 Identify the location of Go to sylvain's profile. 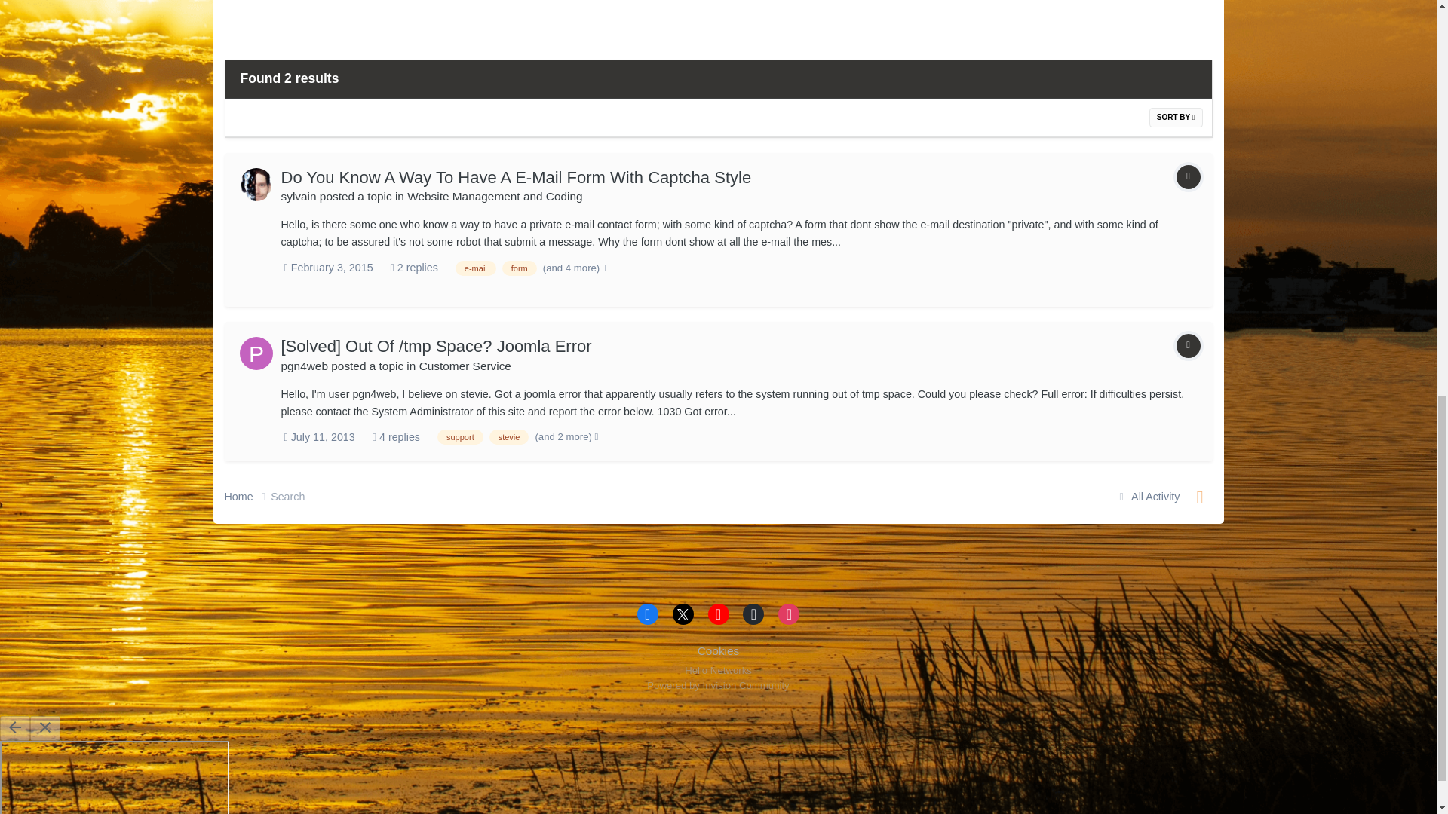
(256, 184).